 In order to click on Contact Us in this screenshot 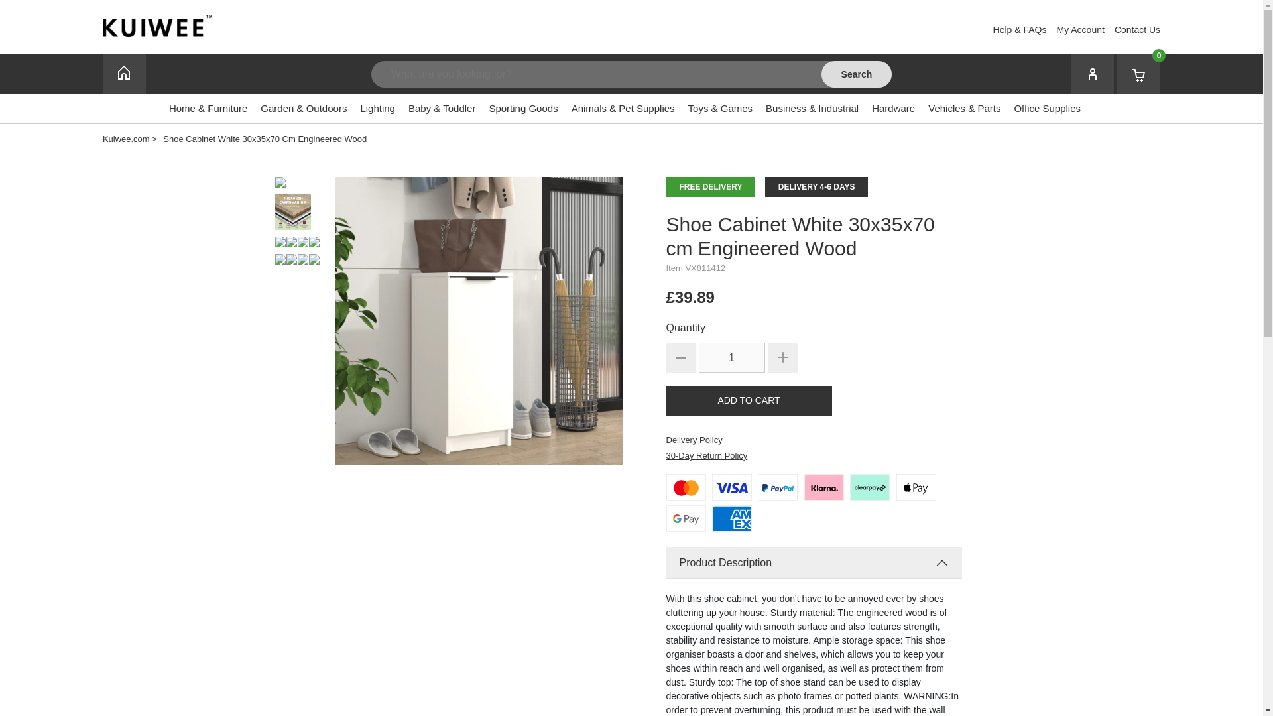, I will do `click(1137, 30)`.